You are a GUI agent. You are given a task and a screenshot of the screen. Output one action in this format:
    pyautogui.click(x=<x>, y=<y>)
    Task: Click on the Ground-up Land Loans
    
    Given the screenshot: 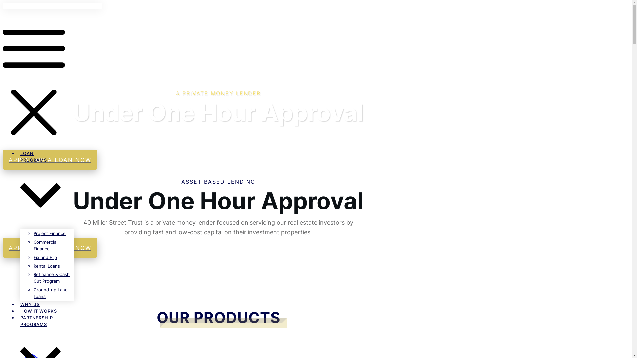 What is the action you would take?
    pyautogui.click(x=50, y=293)
    